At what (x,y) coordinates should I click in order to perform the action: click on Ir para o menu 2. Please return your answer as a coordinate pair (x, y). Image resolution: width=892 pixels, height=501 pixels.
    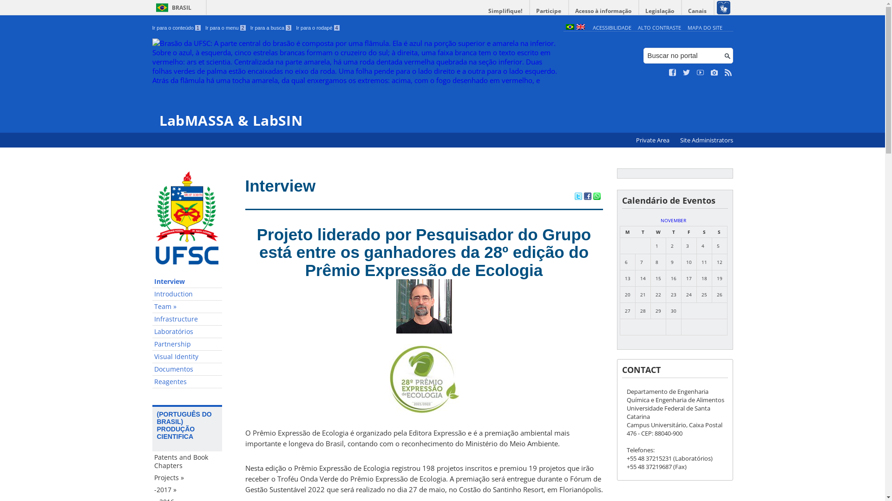
    Looking at the image, I should click on (226, 28).